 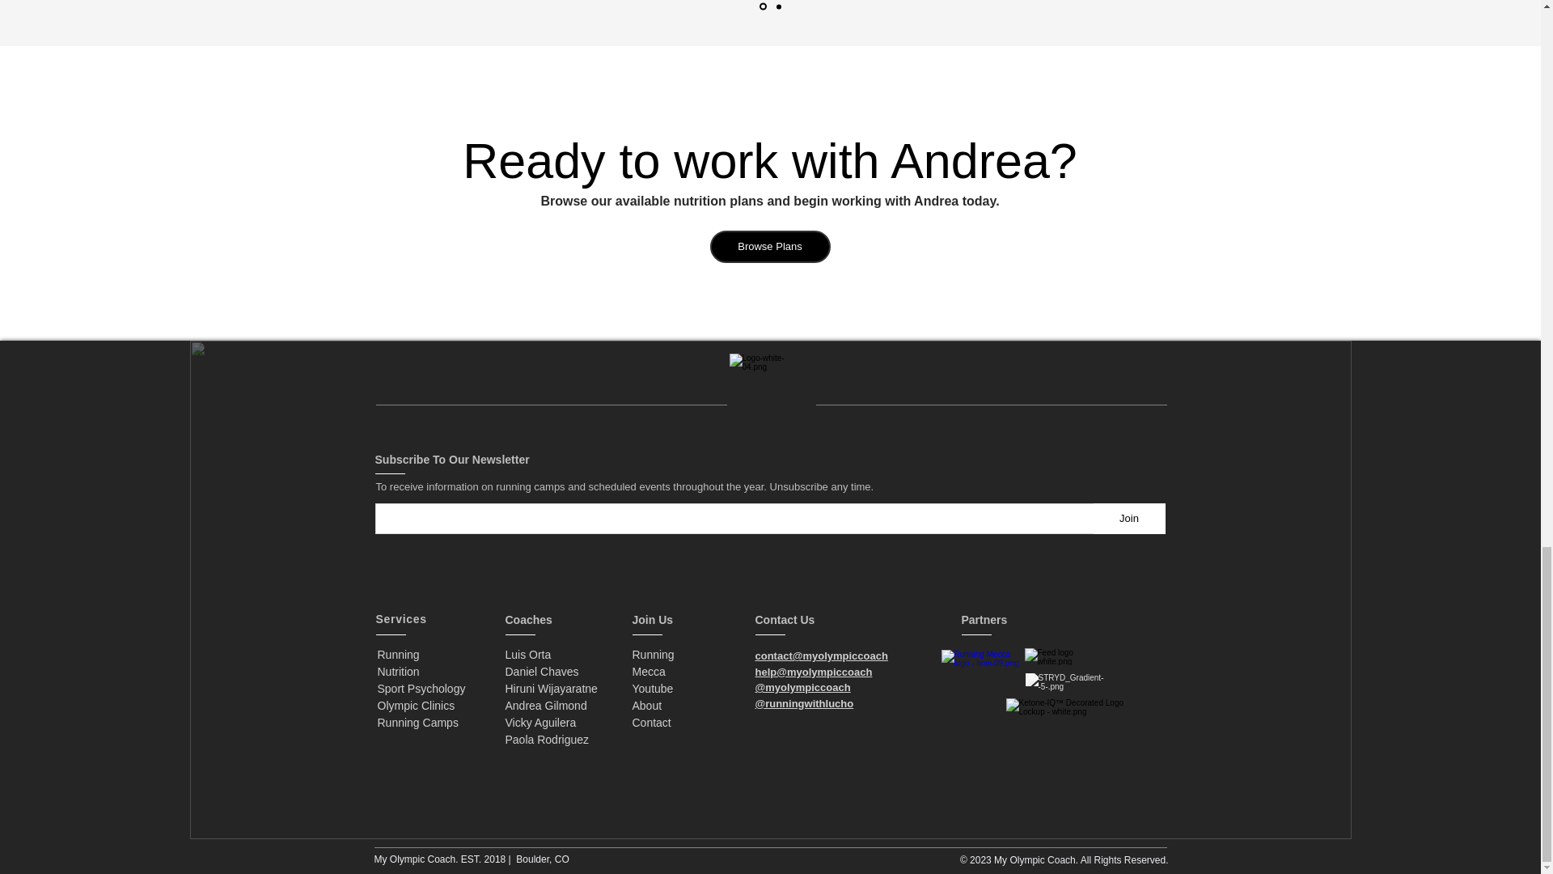 I want to click on Browse Plans, so click(x=1129, y=518).